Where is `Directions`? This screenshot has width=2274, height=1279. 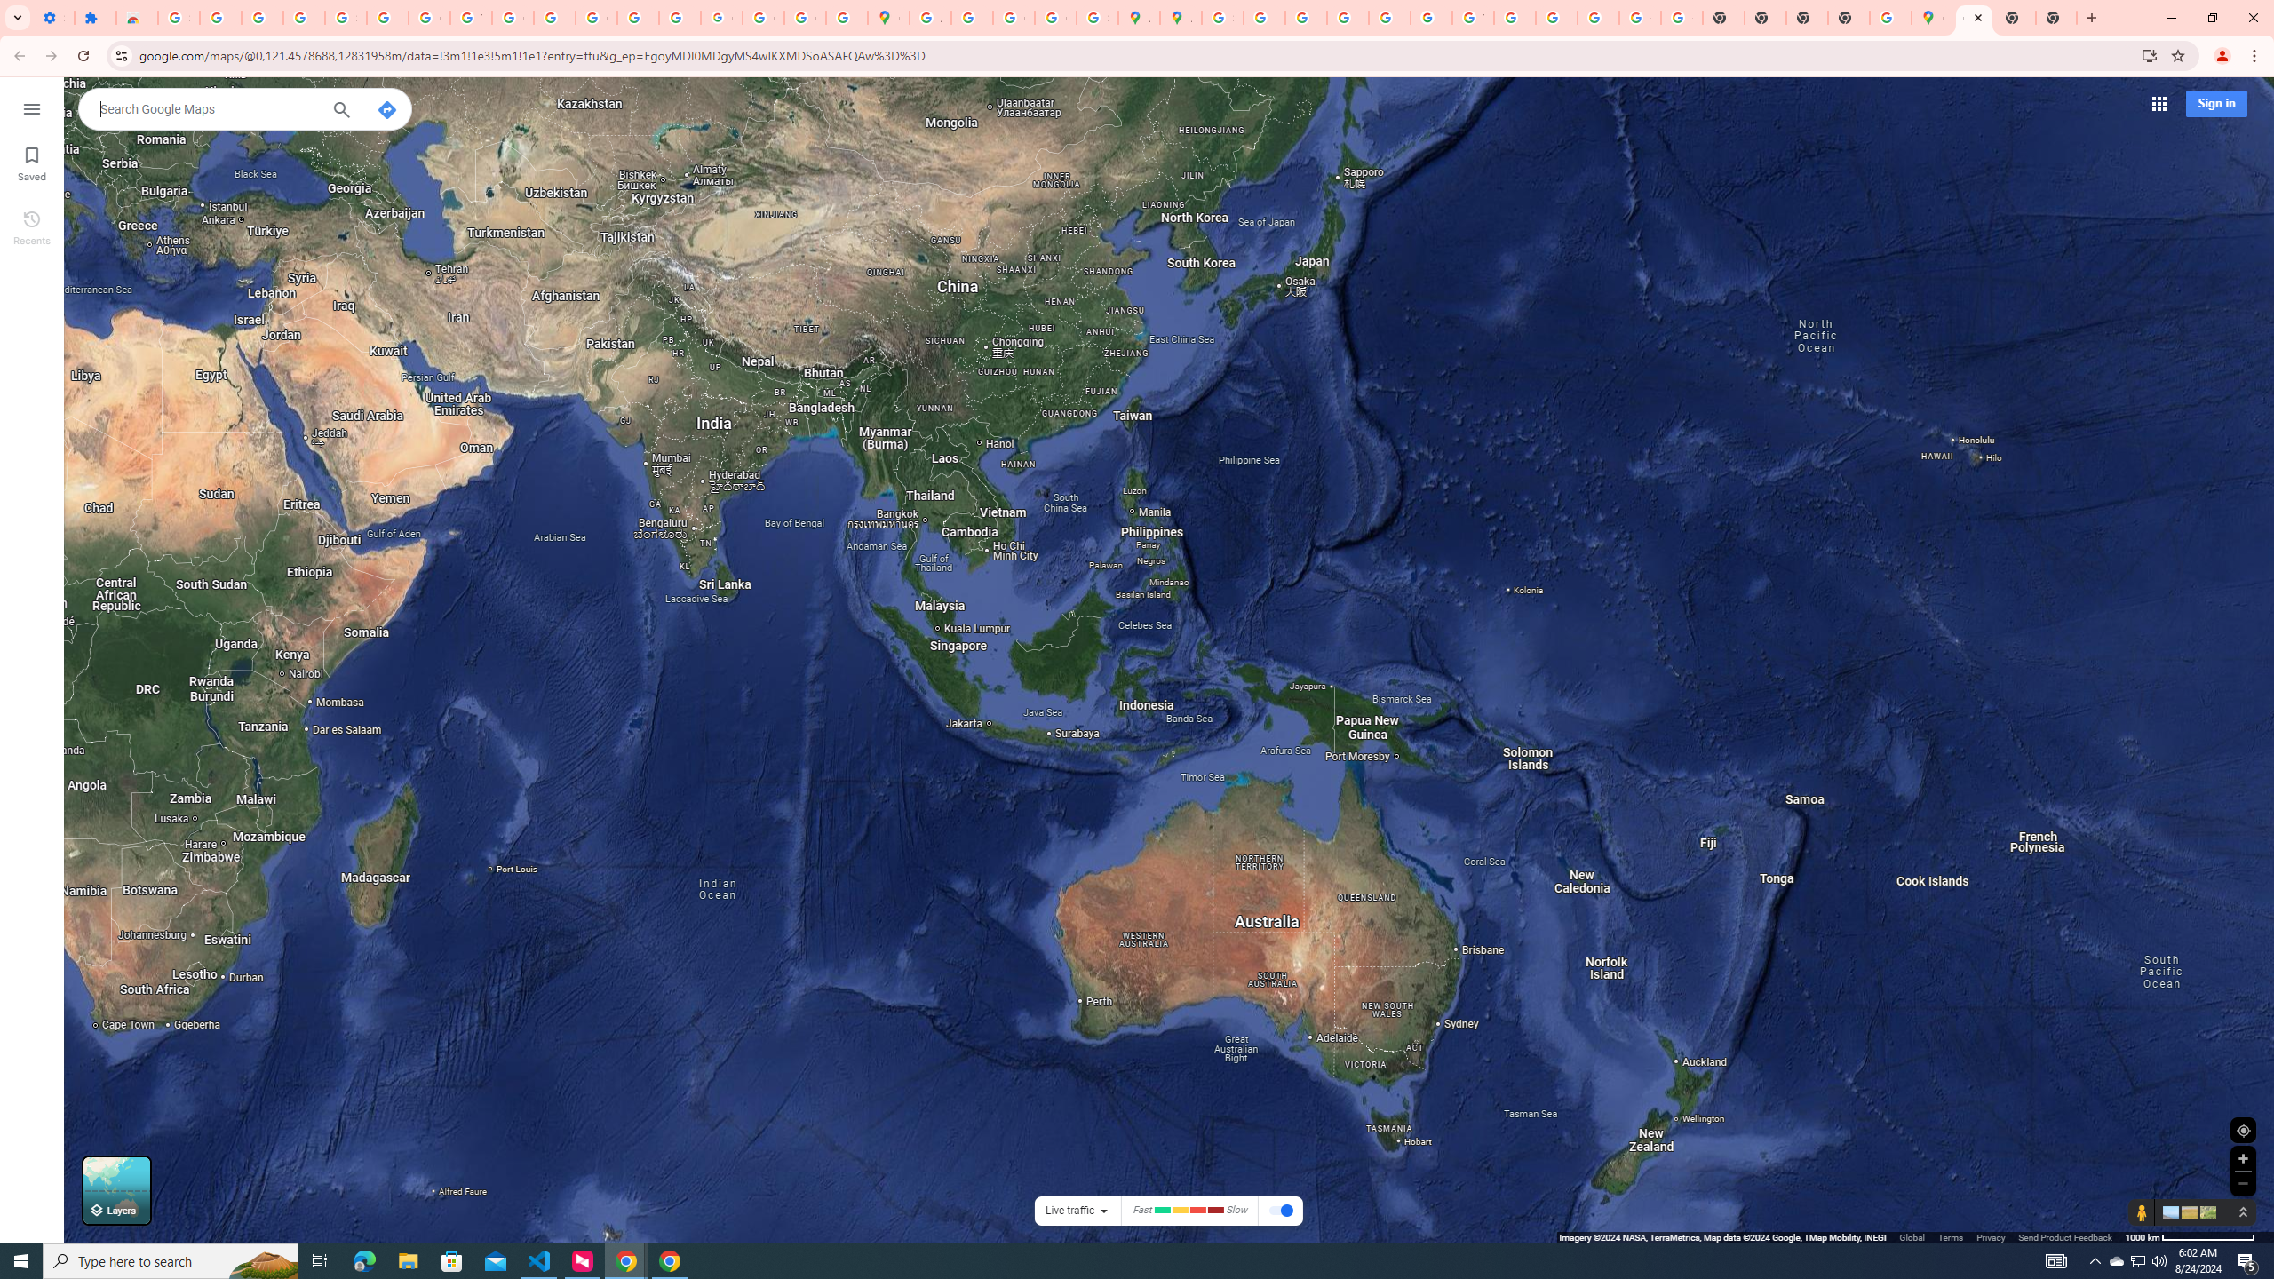
Directions is located at coordinates (387, 110).